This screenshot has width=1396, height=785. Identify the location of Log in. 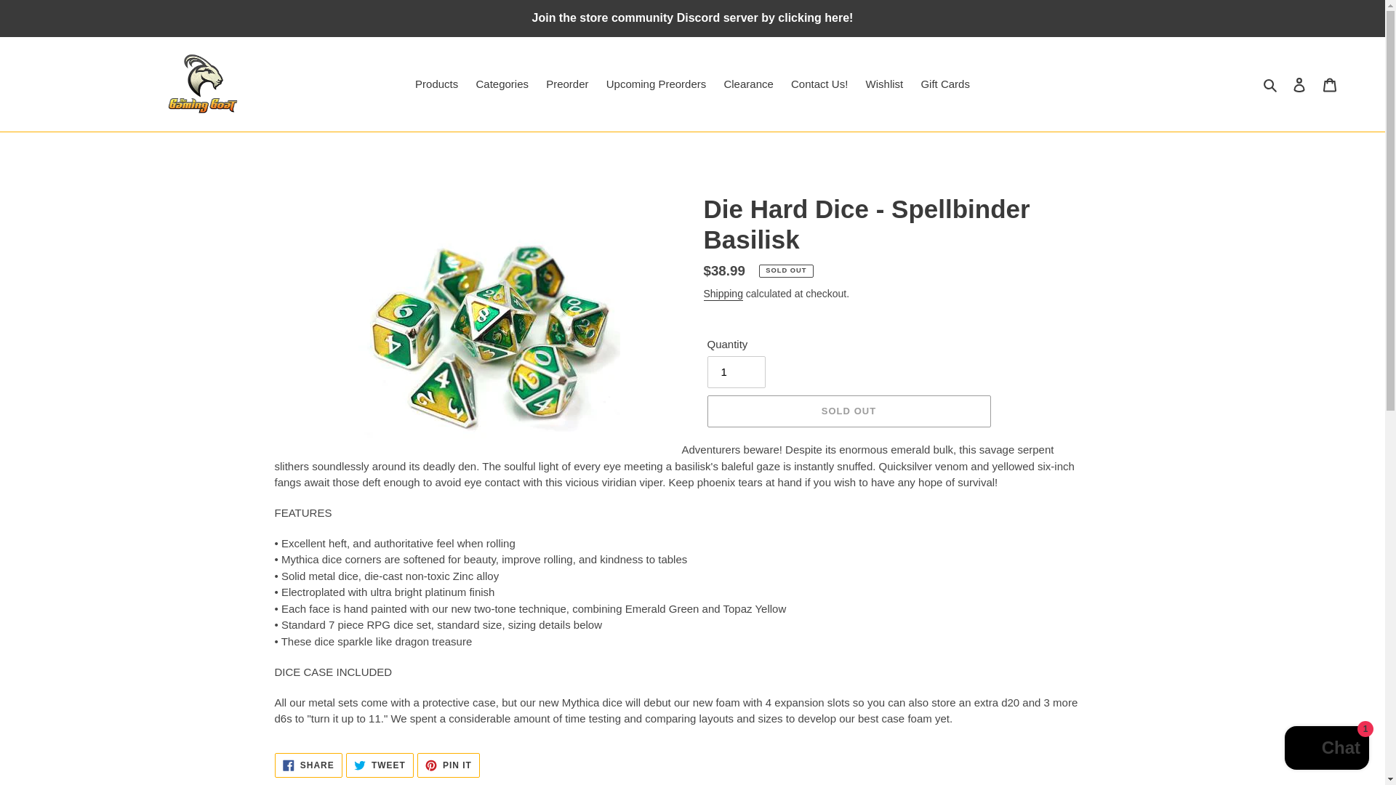
(567, 84).